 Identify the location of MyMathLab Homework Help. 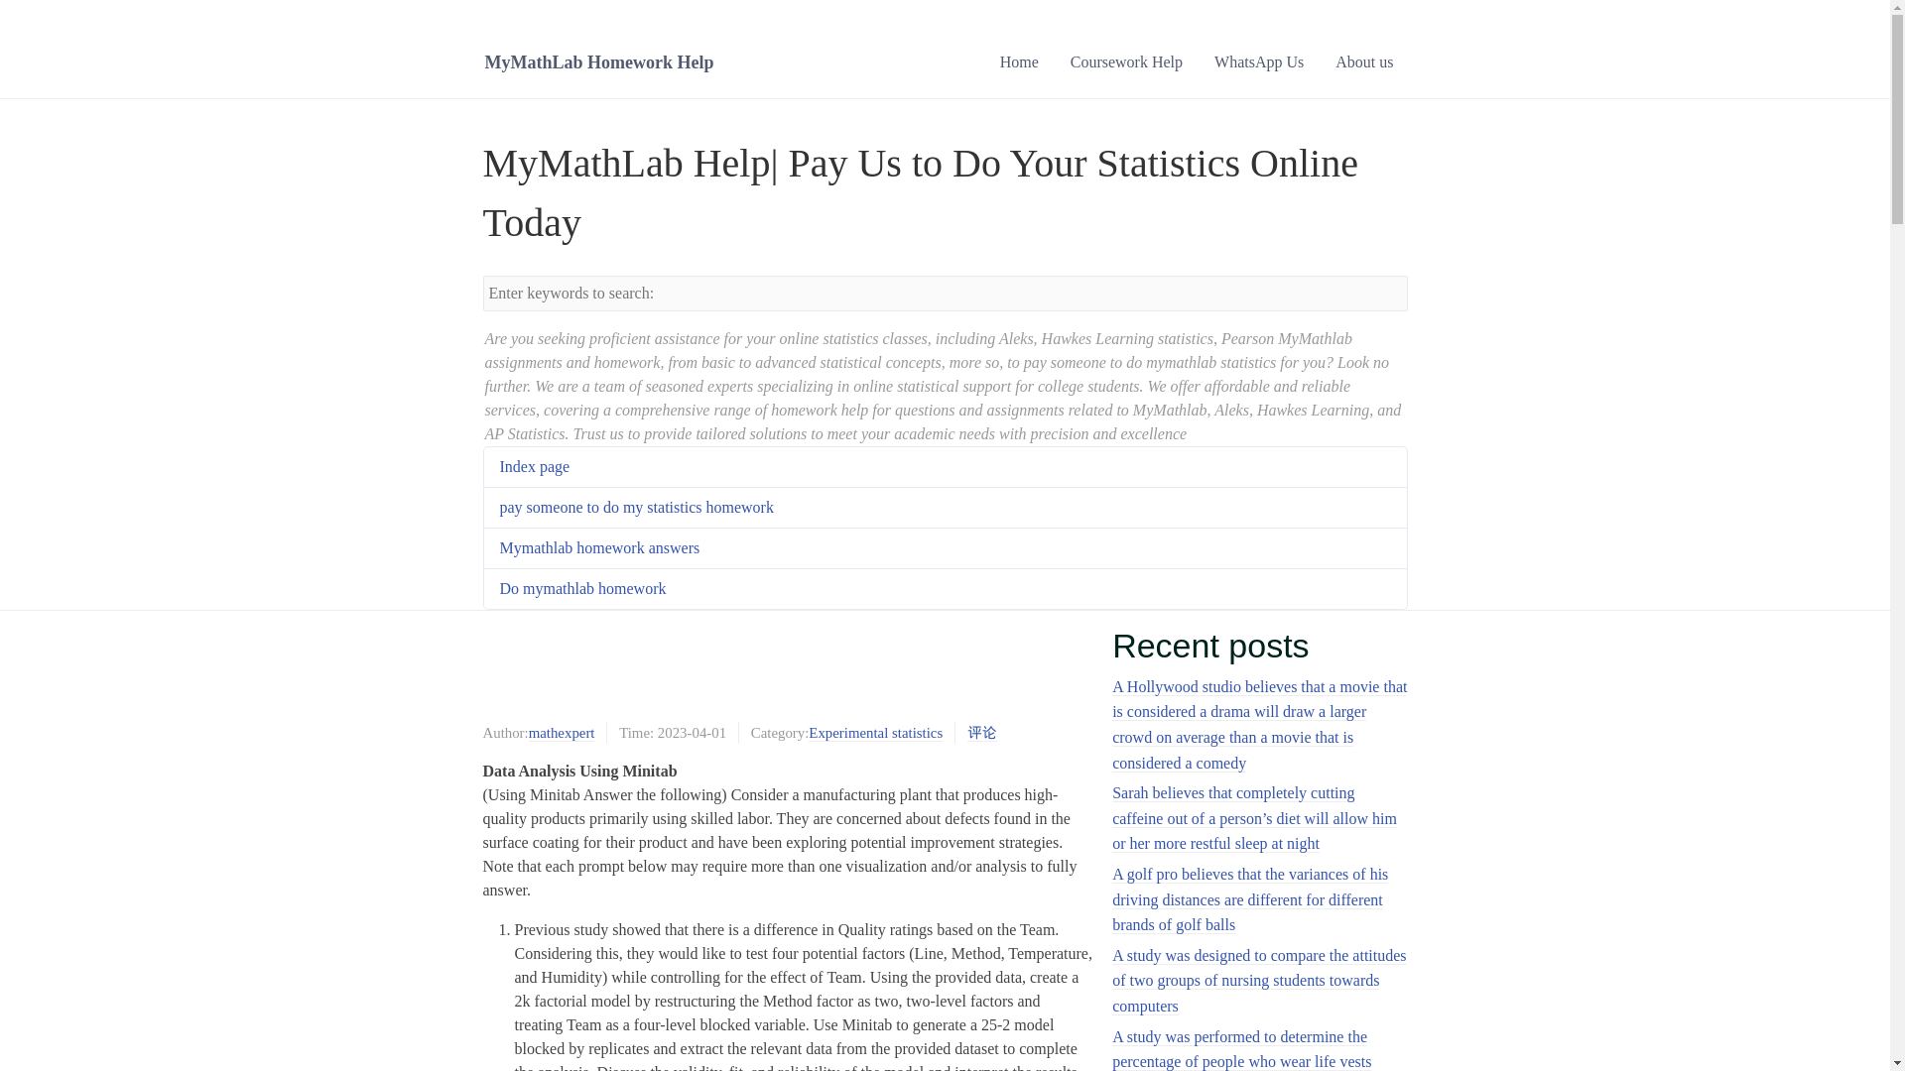
(597, 61).